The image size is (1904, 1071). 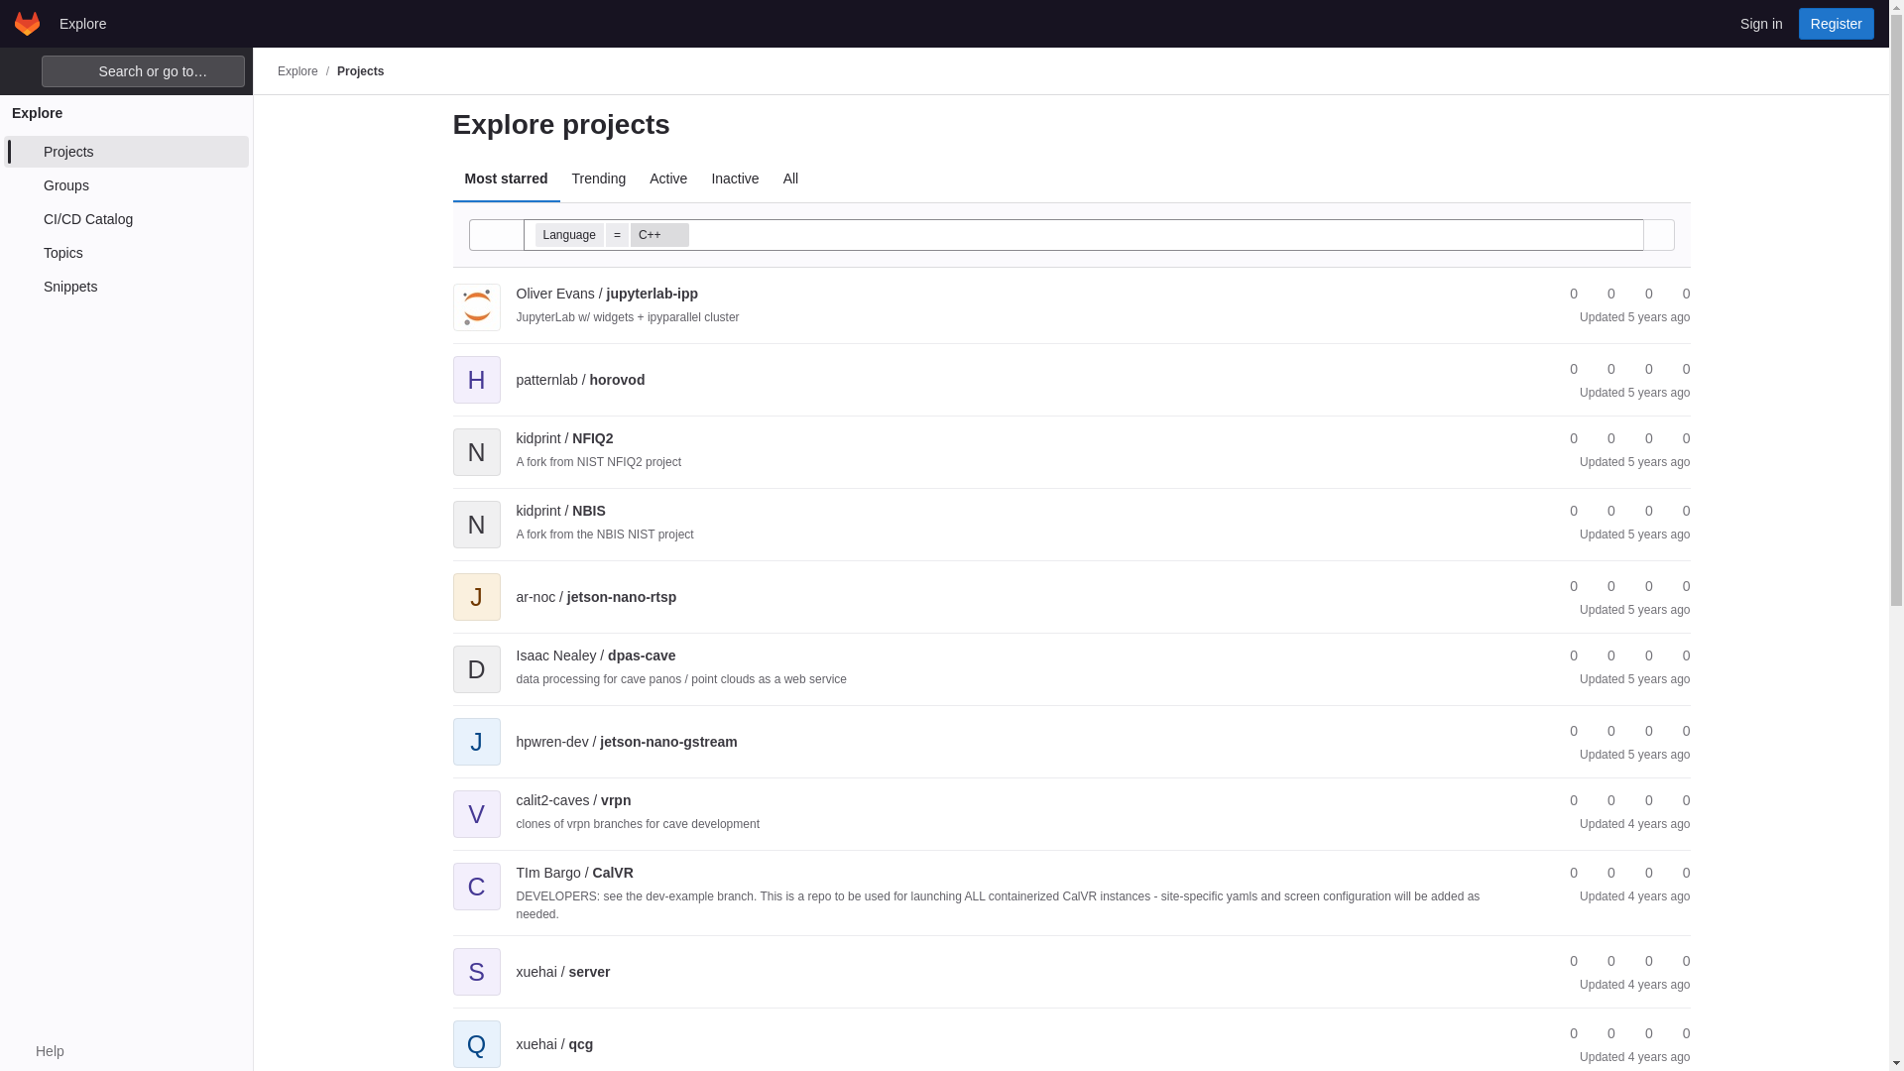 What do you see at coordinates (126, 151) in the screenshot?
I see `Projects` at bounding box center [126, 151].